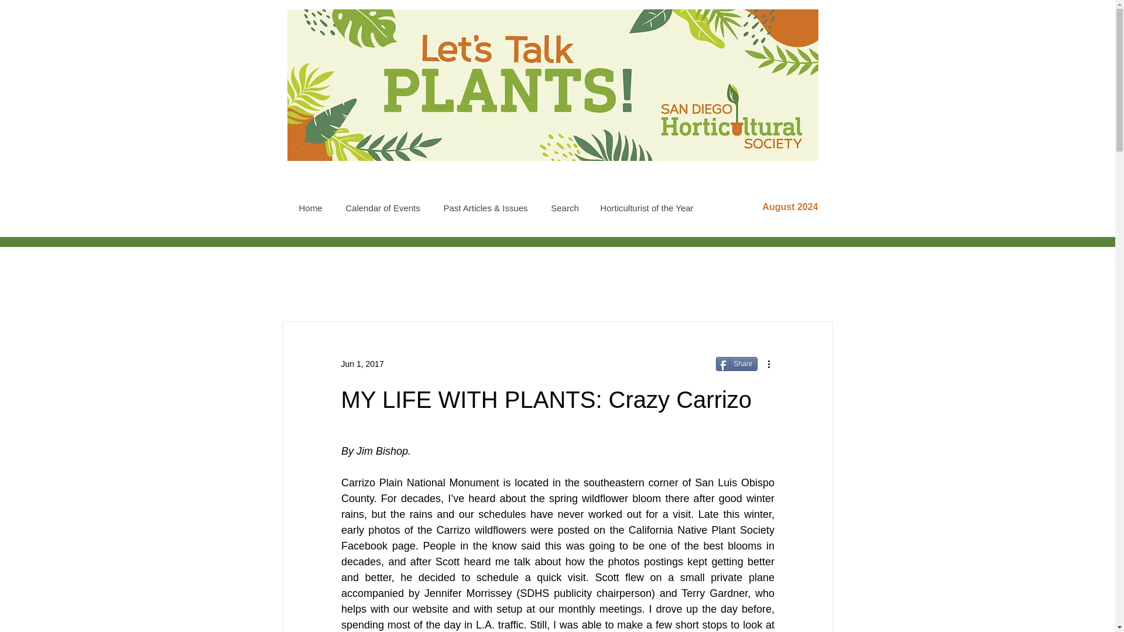 This screenshot has height=632, width=1124. Describe the element at coordinates (310, 208) in the screenshot. I see `Home` at that location.